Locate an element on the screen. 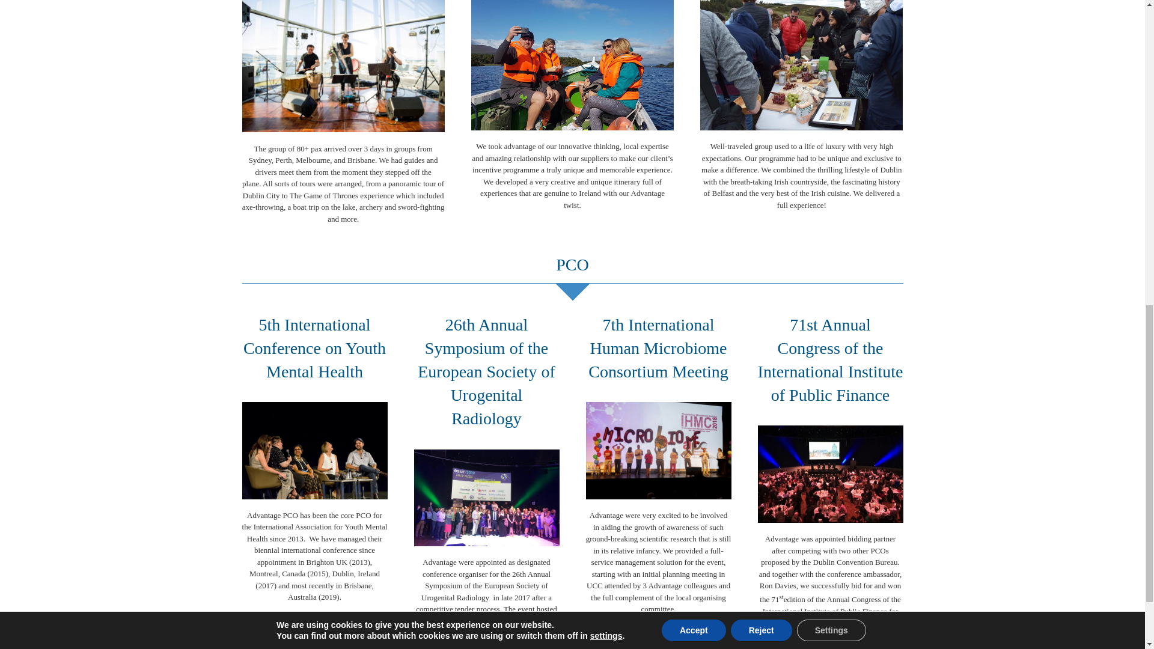 This screenshot has height=649, width=1154. ihmc3 is located at coordinates (658, 450).